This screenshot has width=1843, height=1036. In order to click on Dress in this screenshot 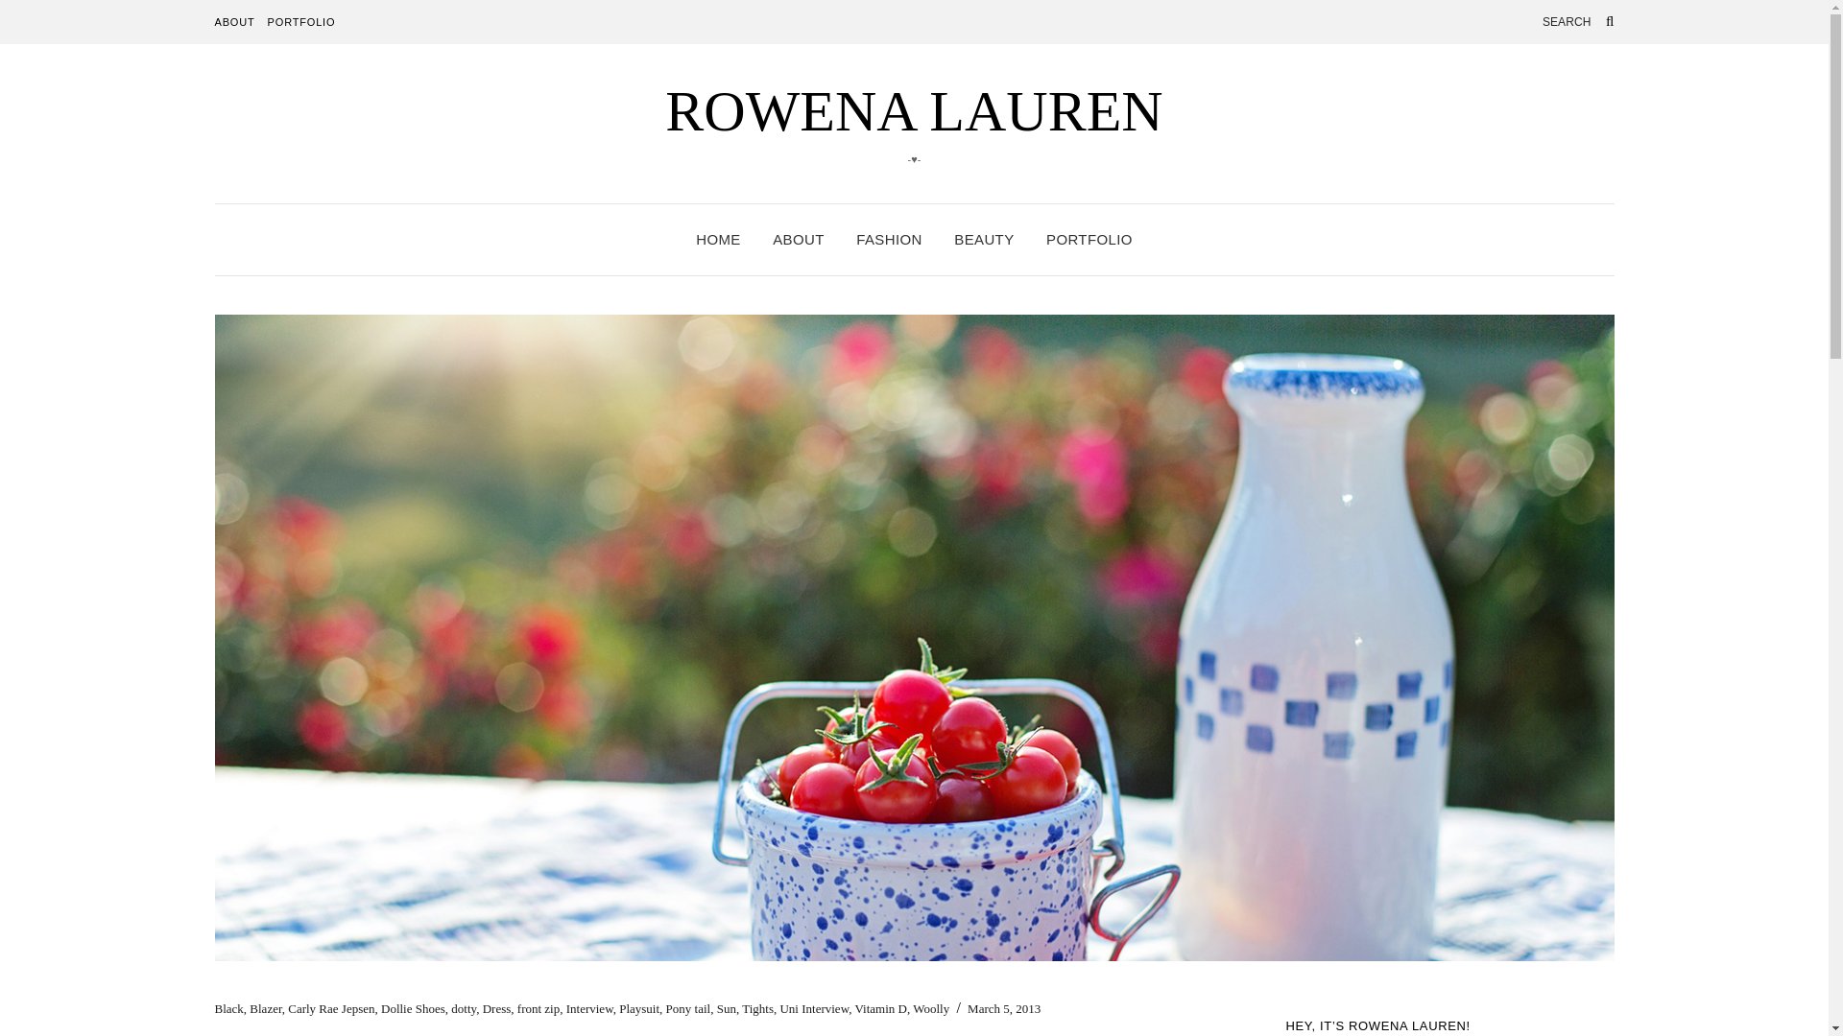, I will do `click(497, 1009)`.